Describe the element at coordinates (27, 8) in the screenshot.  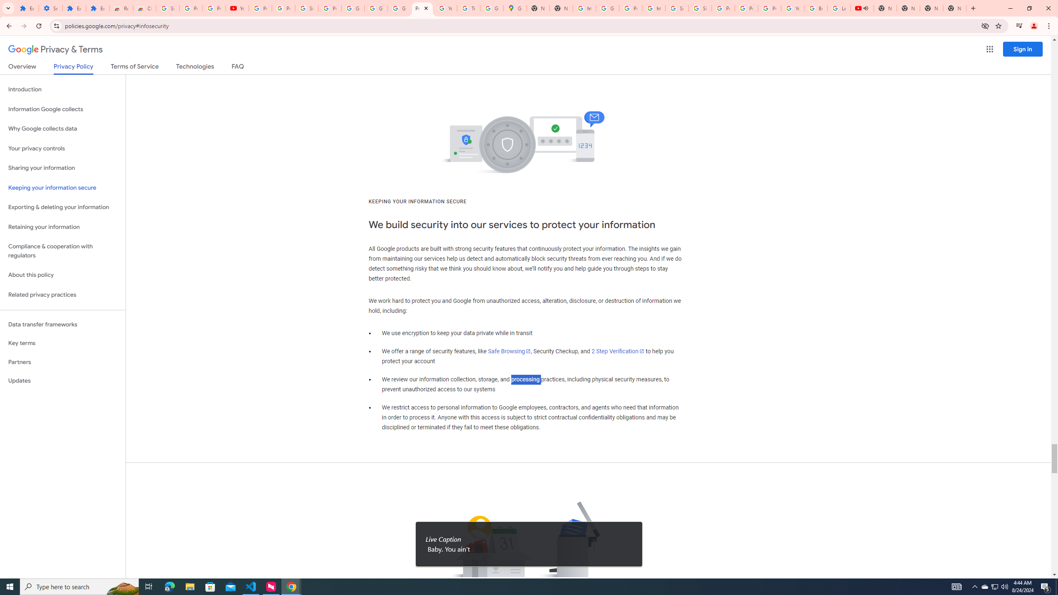
I see `Extensions` at that location.